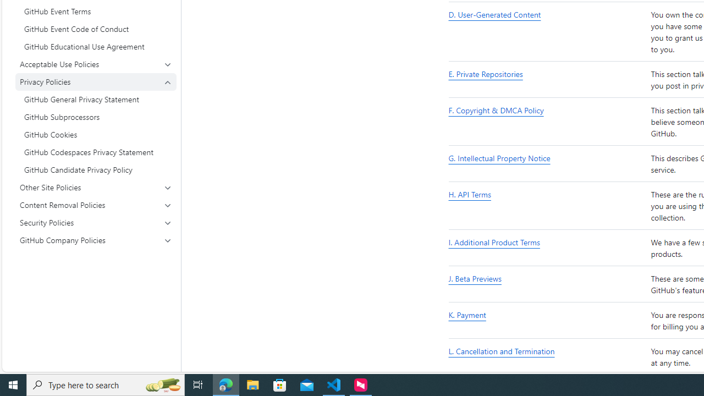 This screenshot has width=704, height=396. What do you see at coordinates (548, 321) in the screenshot?
I see `K. Payment` at bounding box center [548, 321].